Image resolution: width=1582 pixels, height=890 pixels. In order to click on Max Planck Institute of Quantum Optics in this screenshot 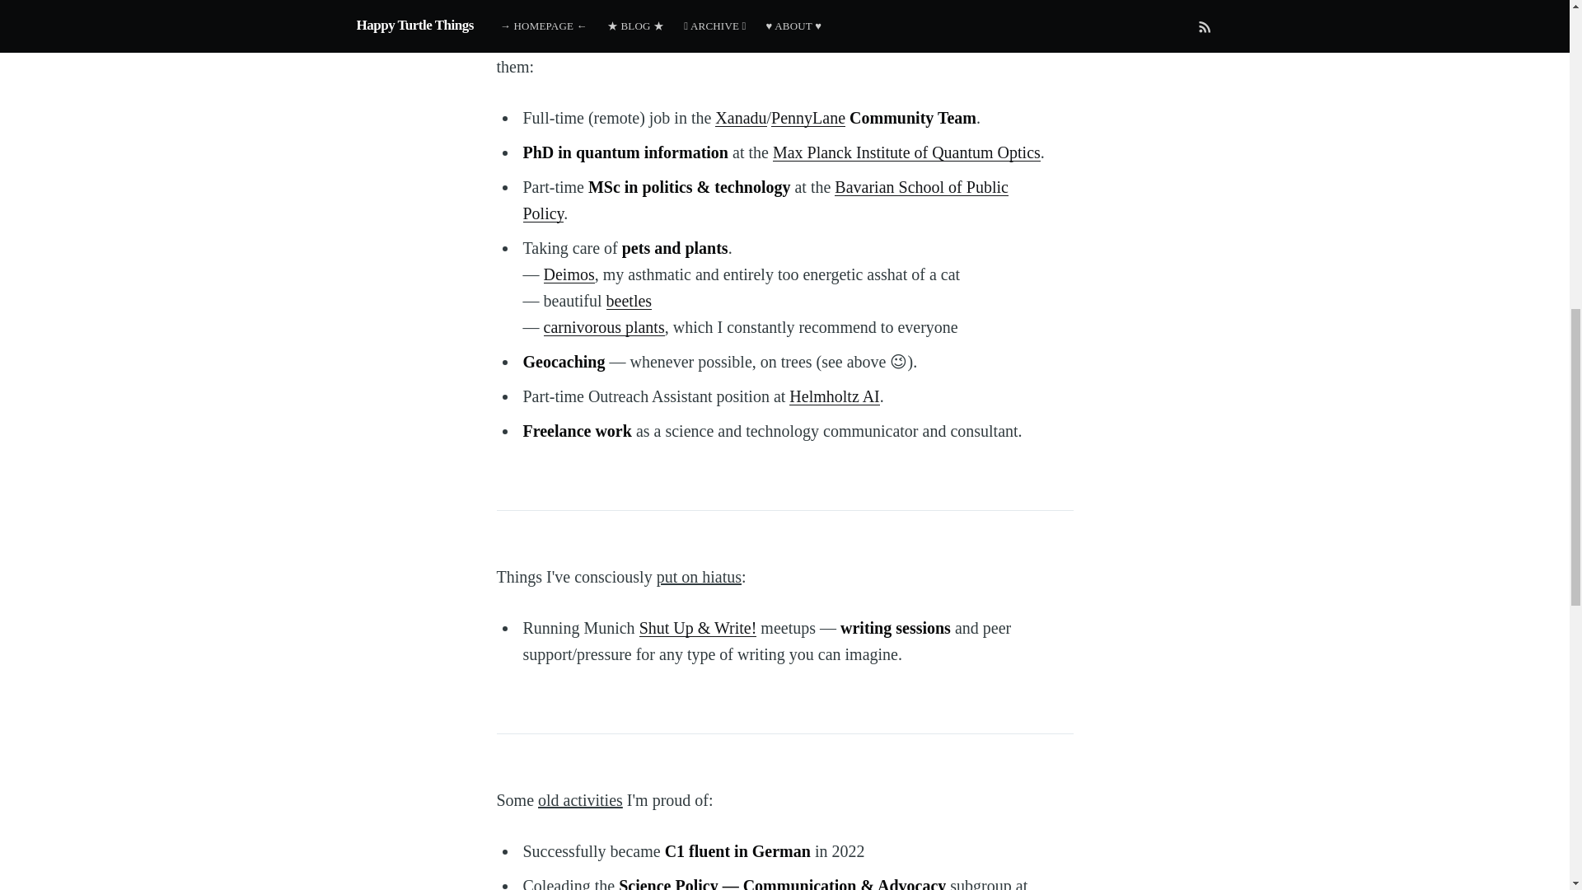, I will do `click(906, 152)`.